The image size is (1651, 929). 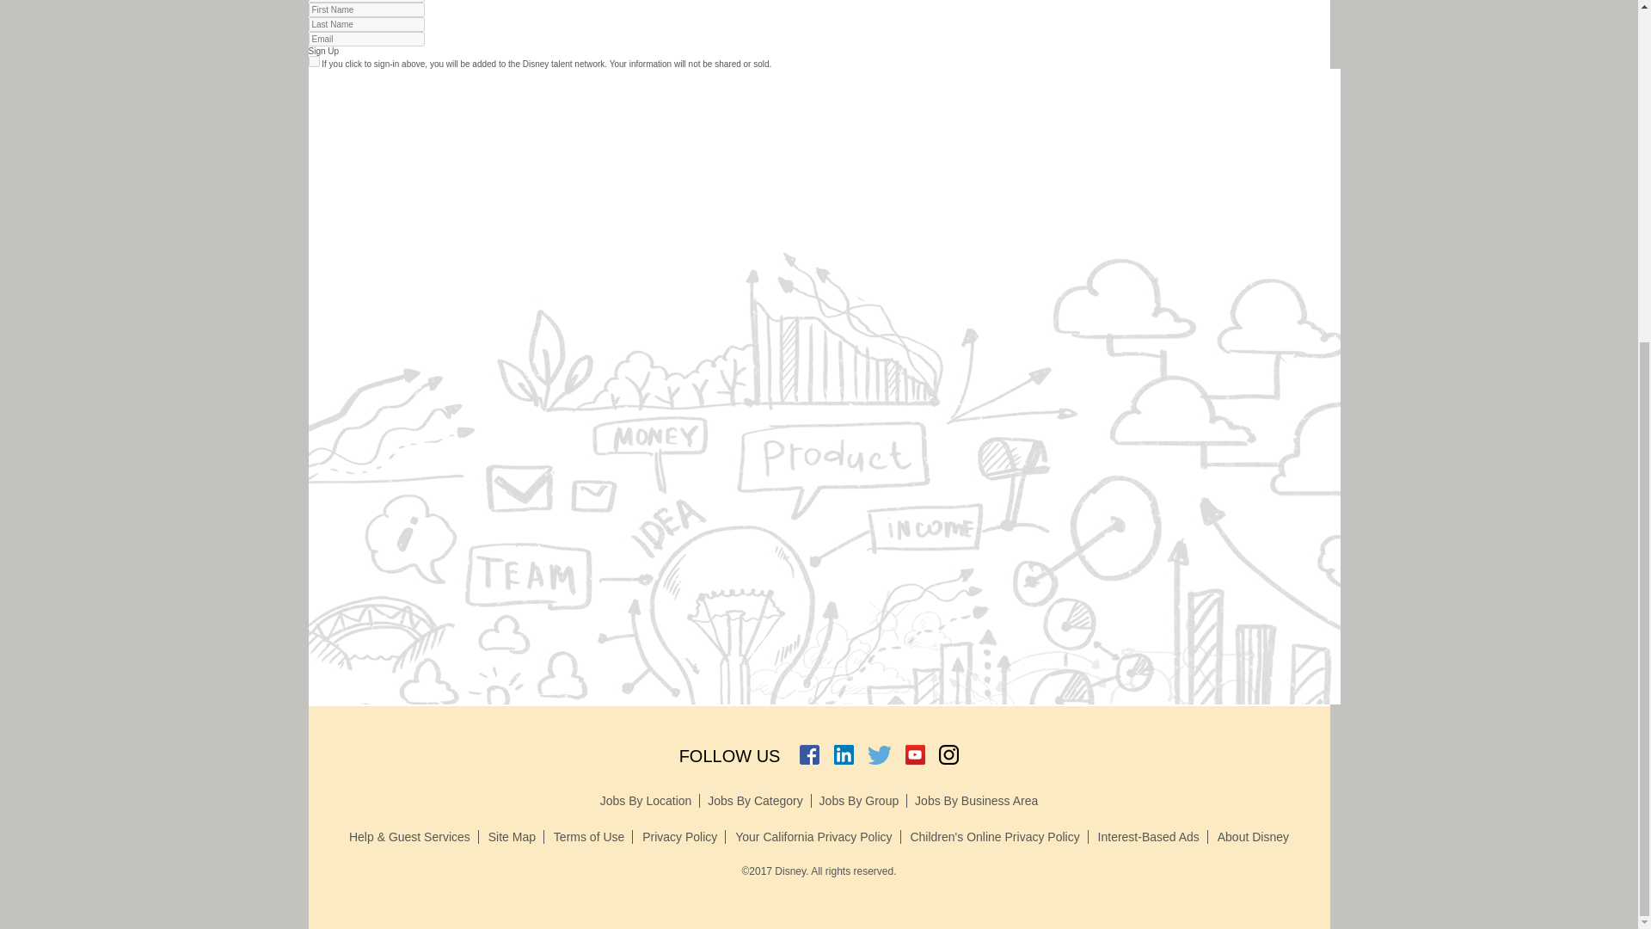 I want to click on YouTube, so click(x=915, y=755).